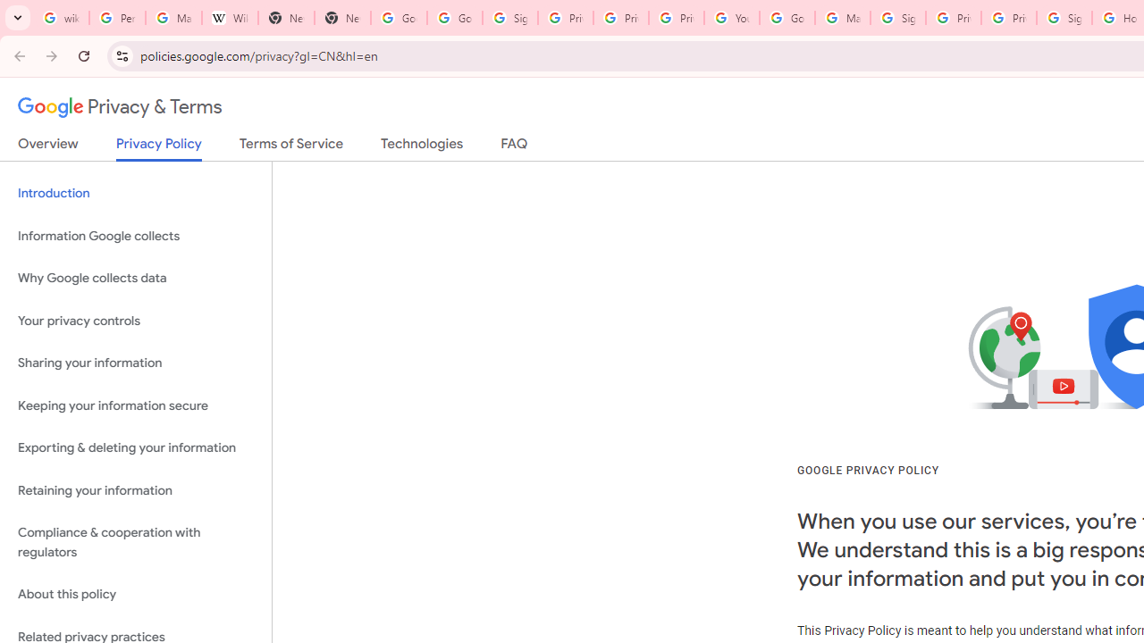  Describe the element at coordinates (897, 18) in the screenshot. I see `Sign in - Google Accounts` at that location.